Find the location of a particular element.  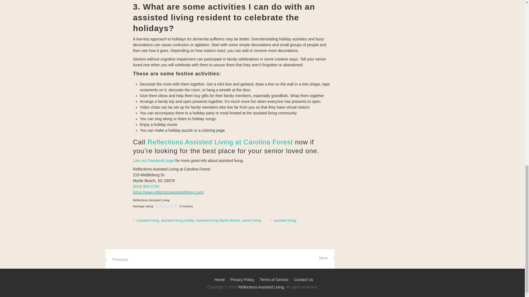

assisted living Myrtle Beach is located at coordinates (218, 220).